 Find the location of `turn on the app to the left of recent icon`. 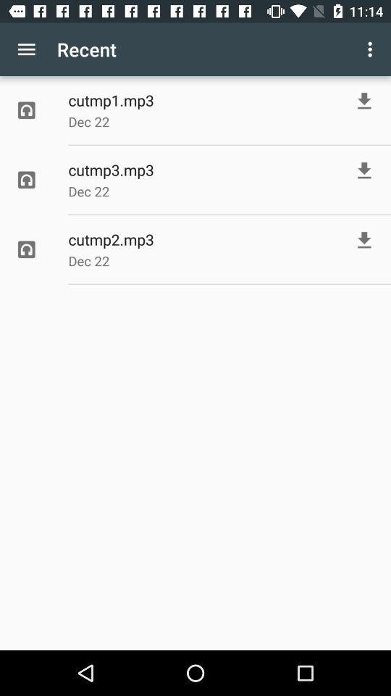

turn on the app to the left of recent icon is located at coordinates (26, 49).